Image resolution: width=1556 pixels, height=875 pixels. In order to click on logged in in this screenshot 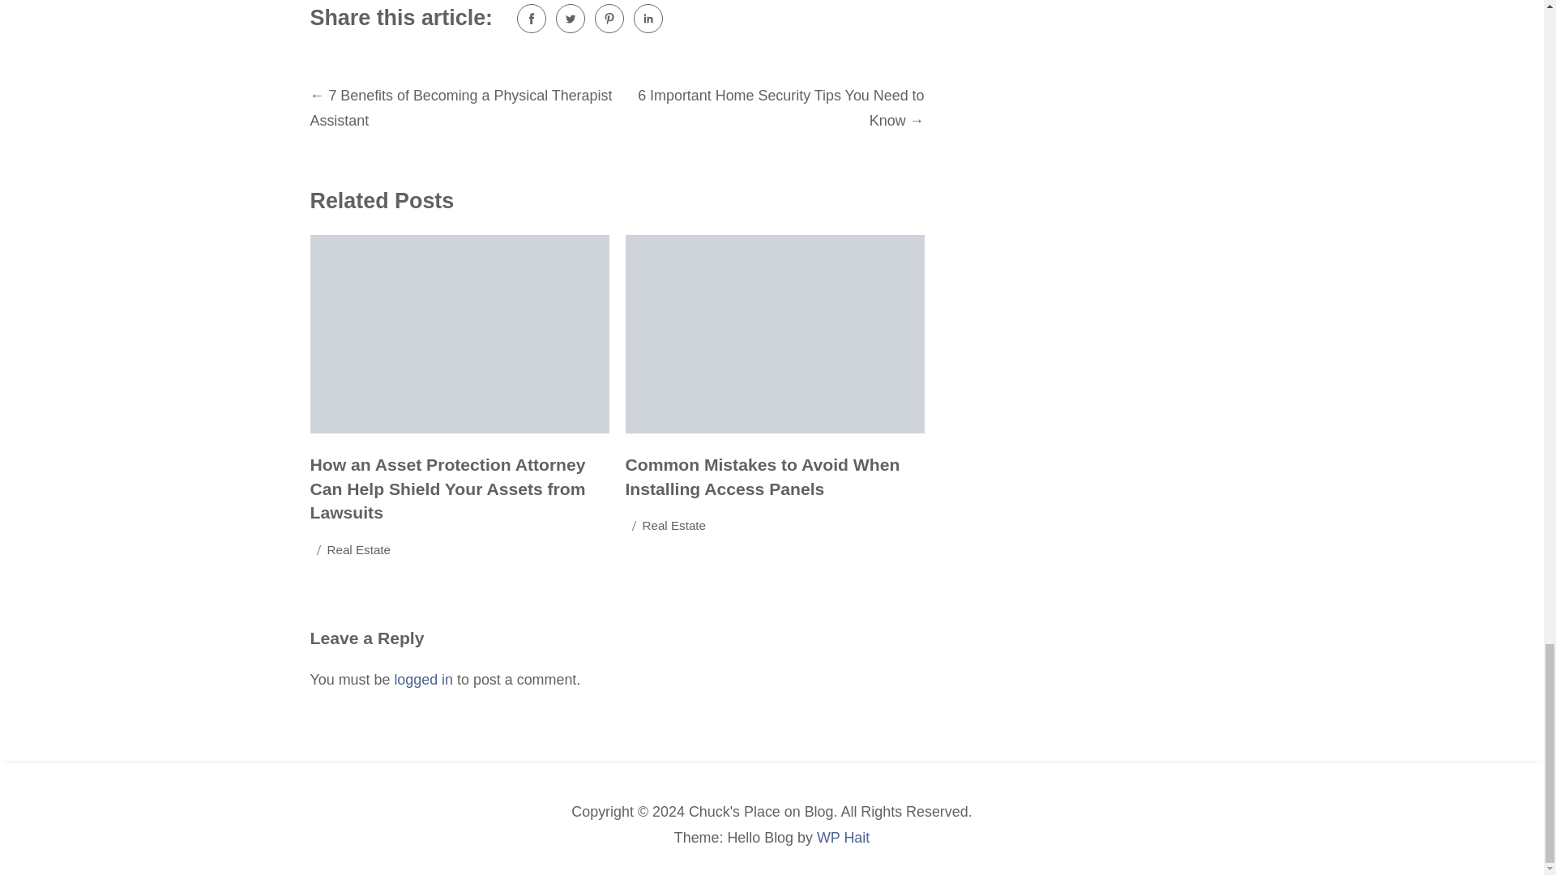, I will do `click(423, 679)`.